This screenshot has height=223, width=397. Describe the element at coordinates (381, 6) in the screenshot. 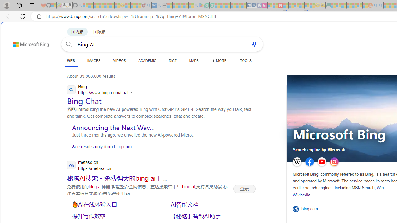

I see `Utah sues federal government - Search - Sleeping` at that location.